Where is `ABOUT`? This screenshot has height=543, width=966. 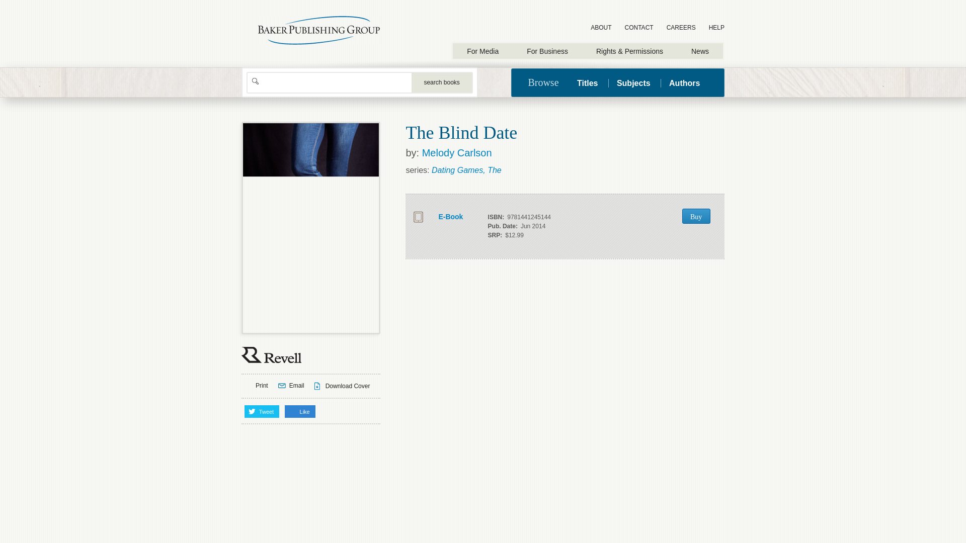 ABOUT is located at coordinates (601, 28).